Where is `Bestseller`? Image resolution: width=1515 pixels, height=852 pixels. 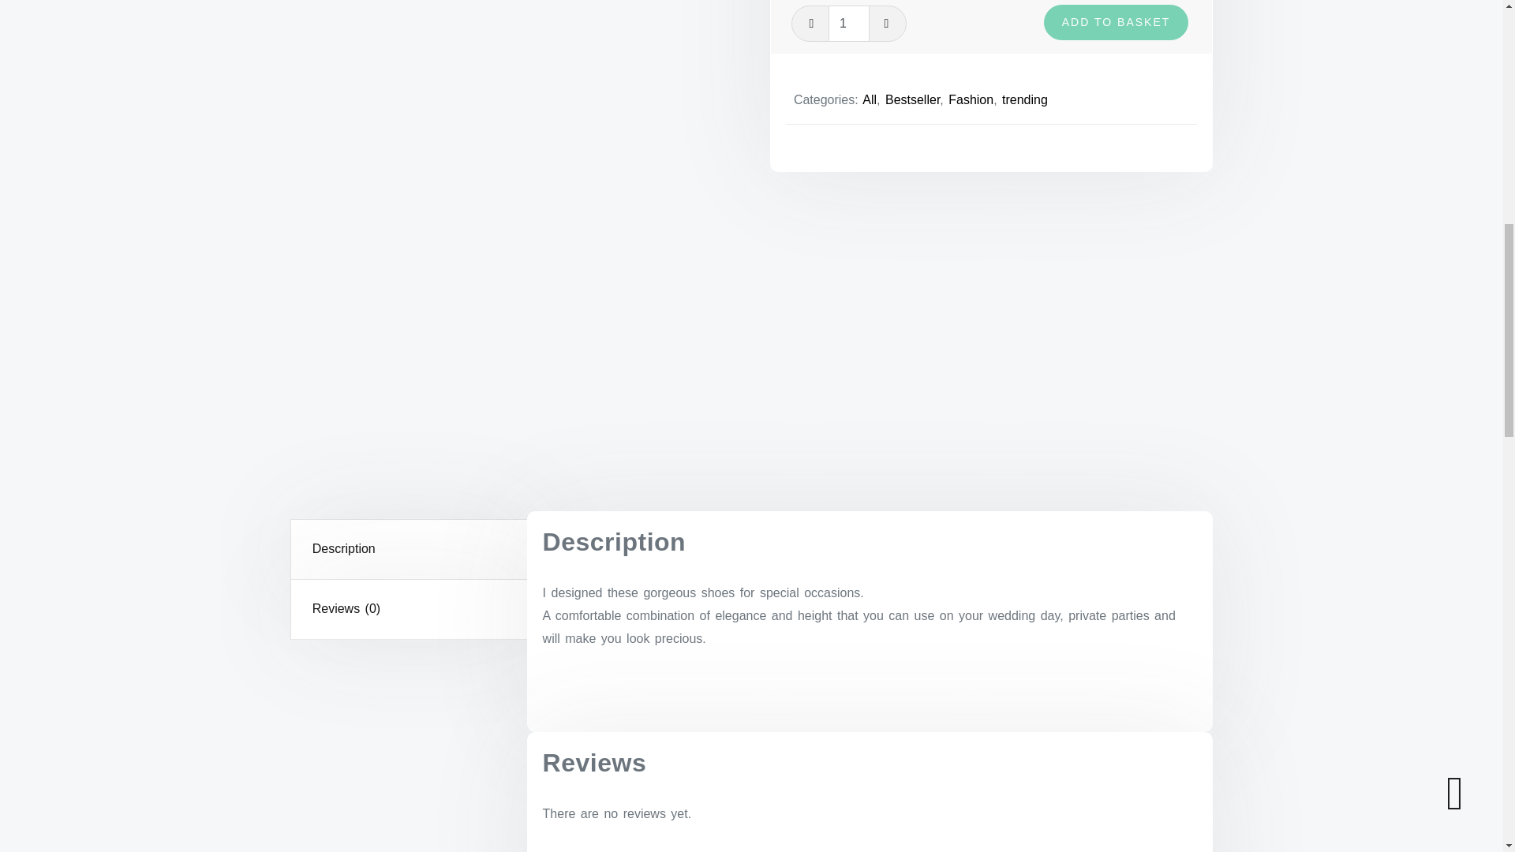
Bestseller is located at coordinates (912, 99).